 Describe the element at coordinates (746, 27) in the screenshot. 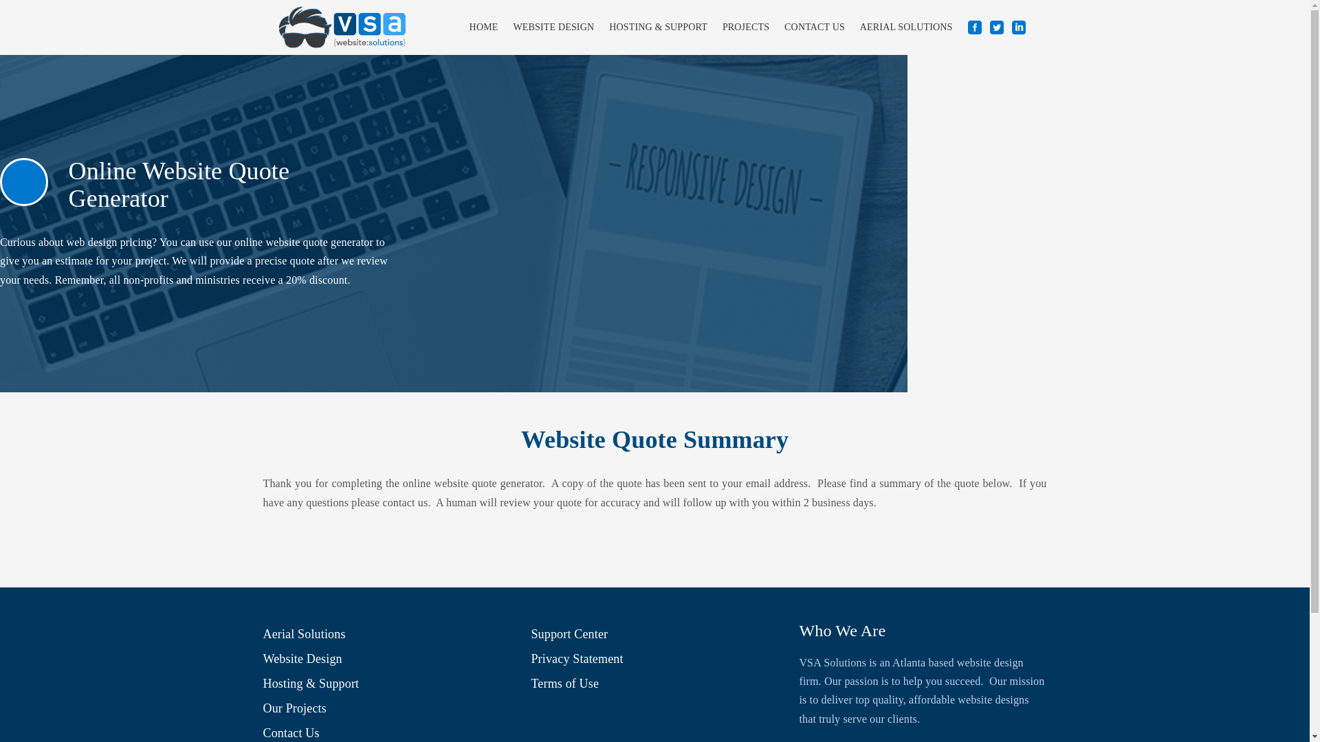

I see `PROJECTS` at that location.